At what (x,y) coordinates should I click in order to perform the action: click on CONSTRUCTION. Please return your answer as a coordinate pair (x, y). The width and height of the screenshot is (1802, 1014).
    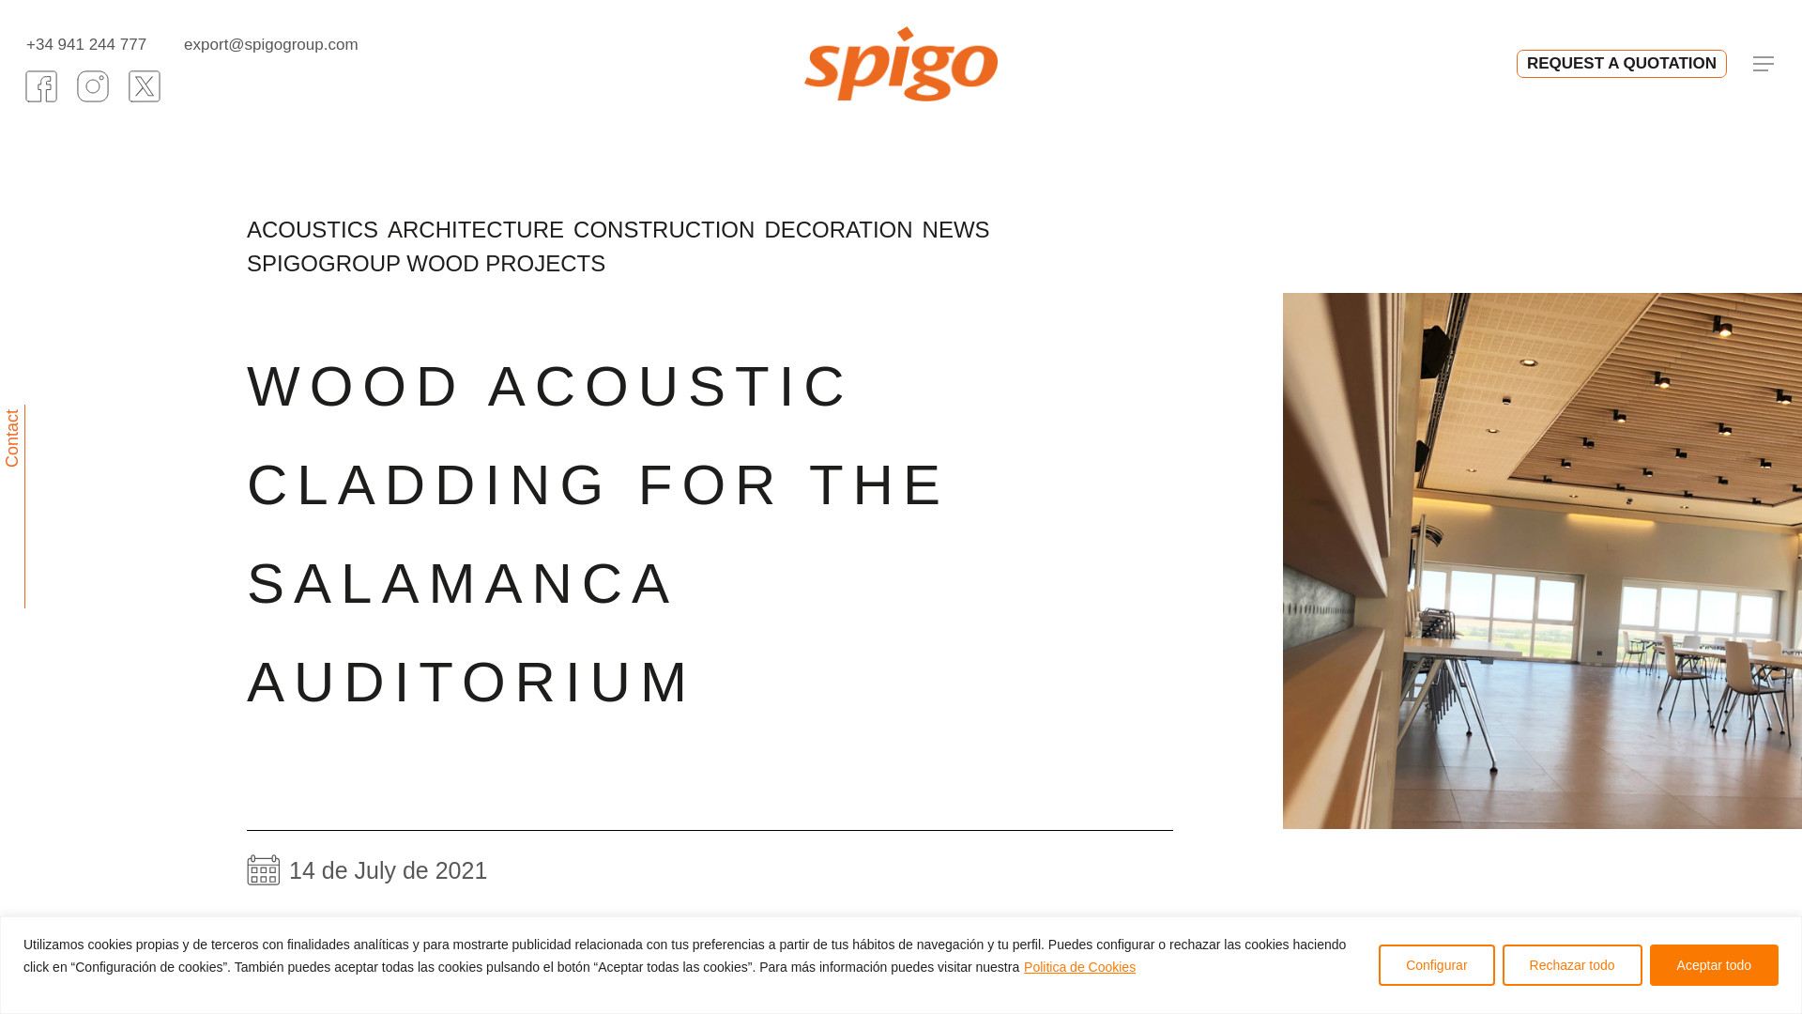
    Looking at the image, I should click on (664, 229).